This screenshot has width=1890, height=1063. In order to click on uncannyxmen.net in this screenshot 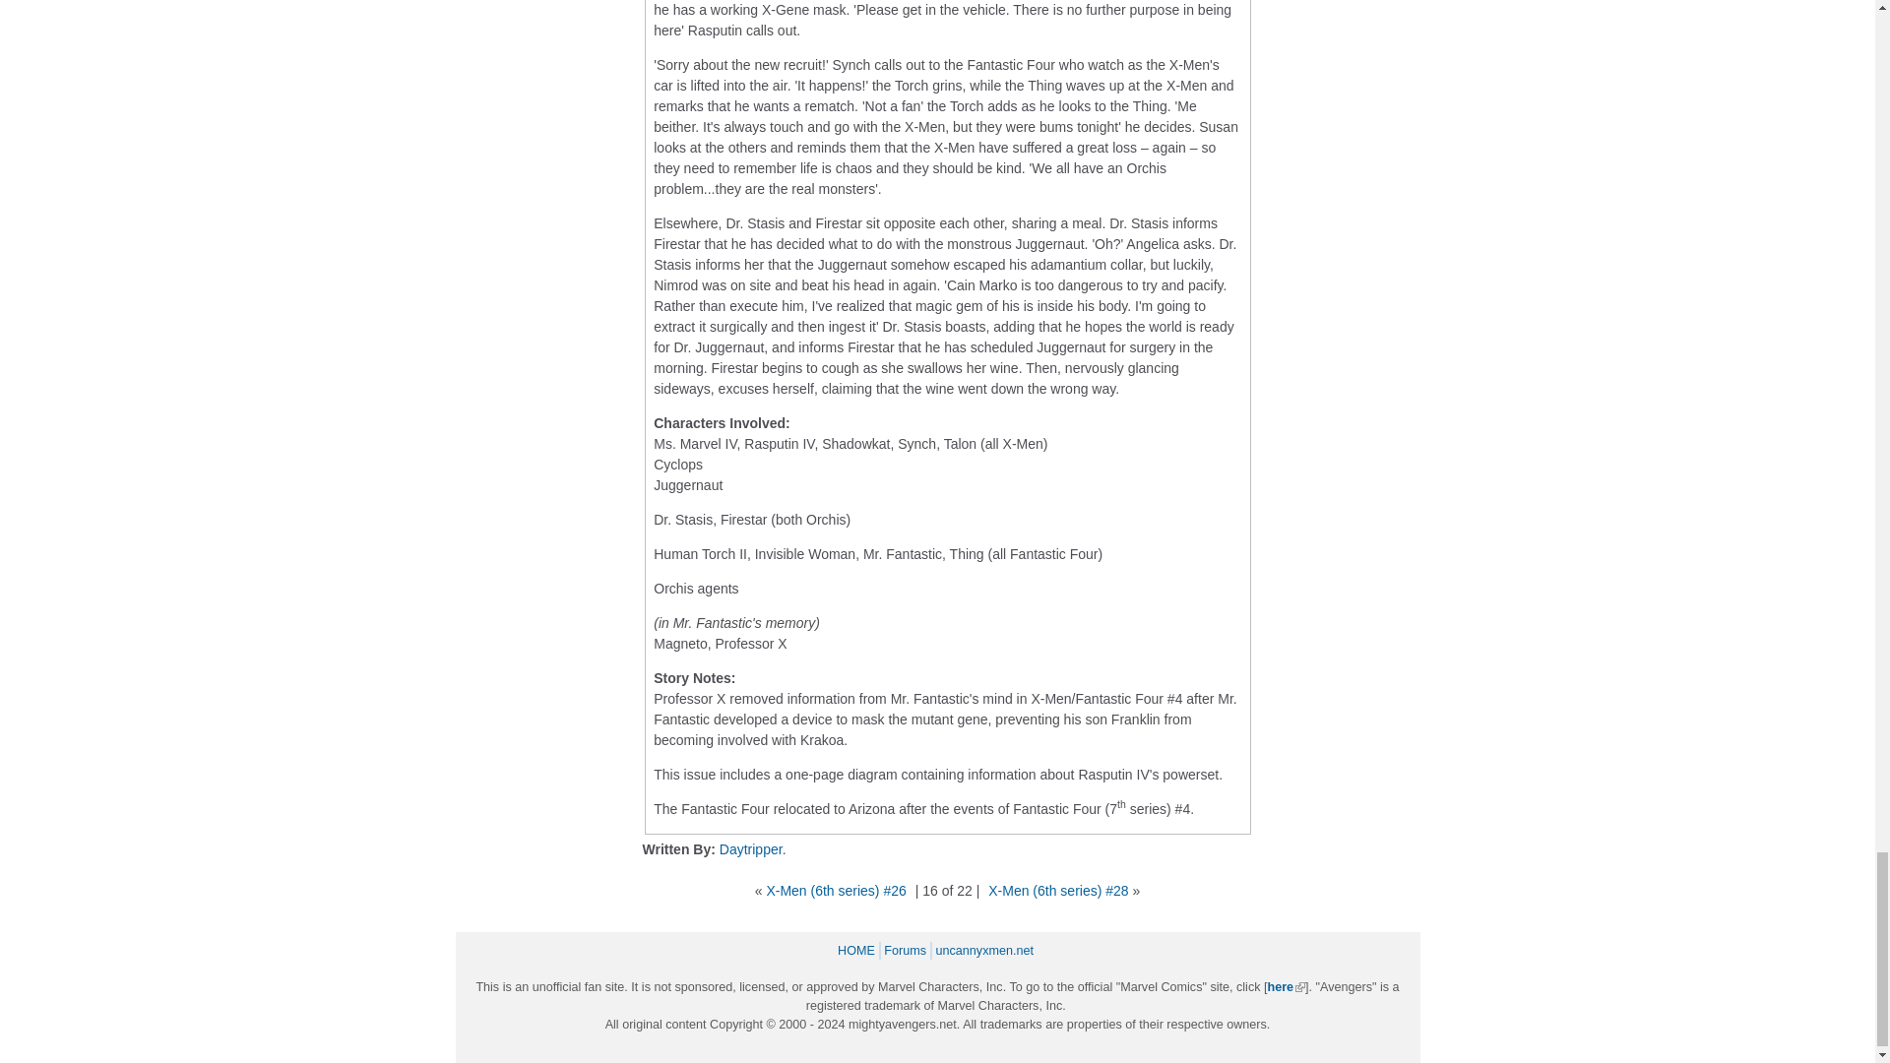, I will do `click(986, 951)`.